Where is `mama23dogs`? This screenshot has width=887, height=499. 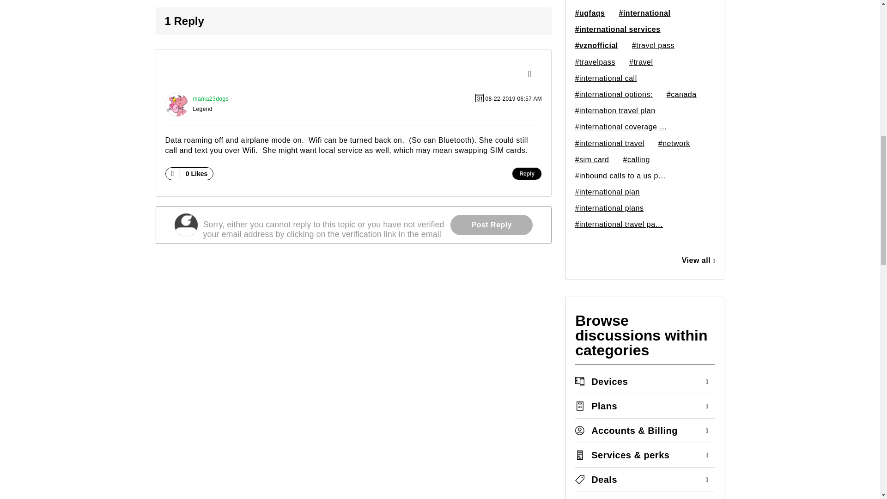
mama23dogs is located at coordinates (176, 104).